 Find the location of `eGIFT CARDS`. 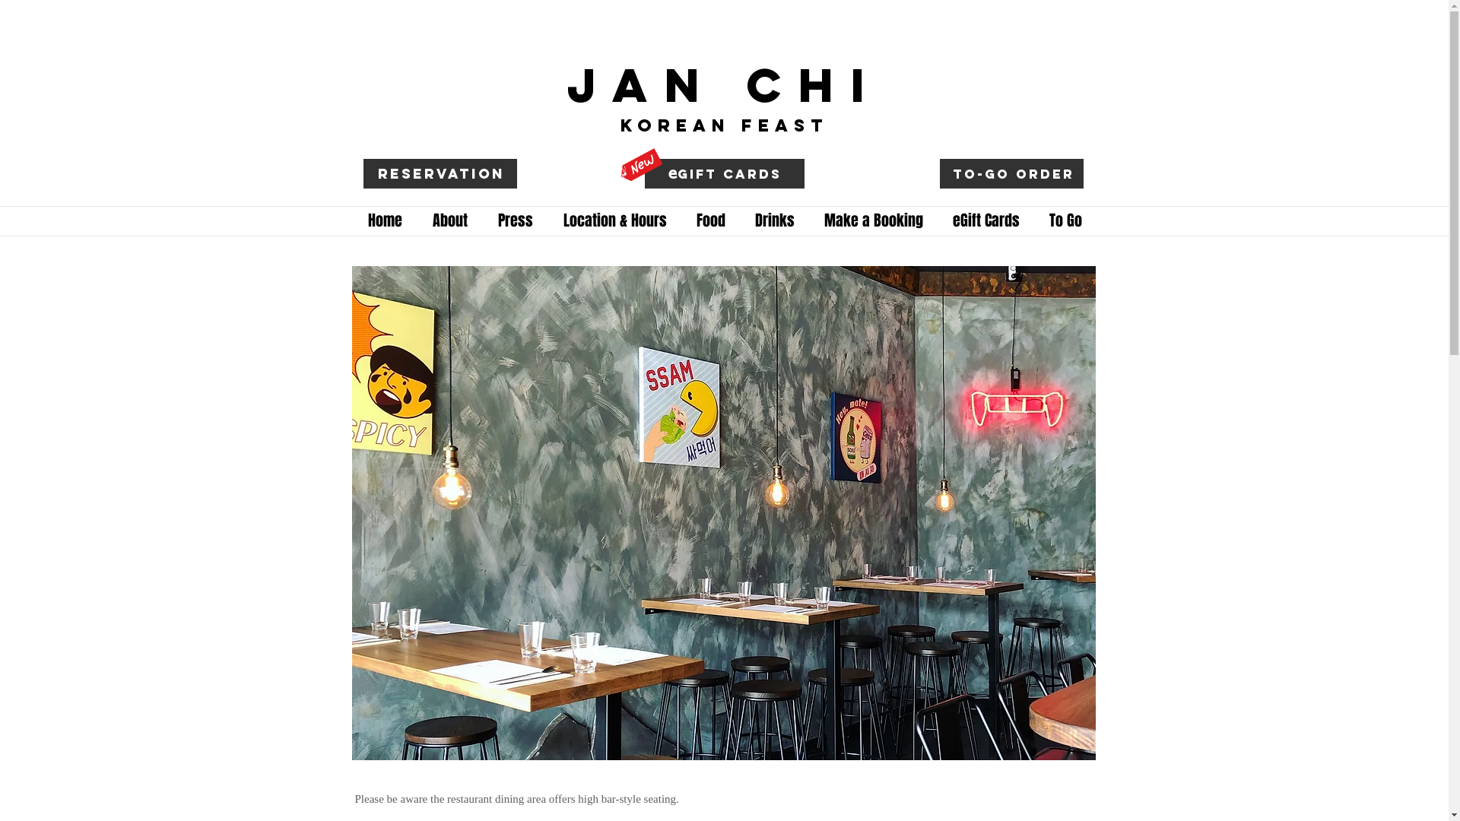

eGIFT CARDS is located at coordinates (725, 175).